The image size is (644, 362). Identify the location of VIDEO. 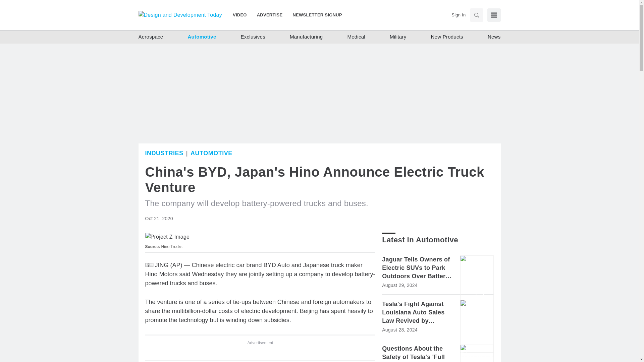
(242, 15).